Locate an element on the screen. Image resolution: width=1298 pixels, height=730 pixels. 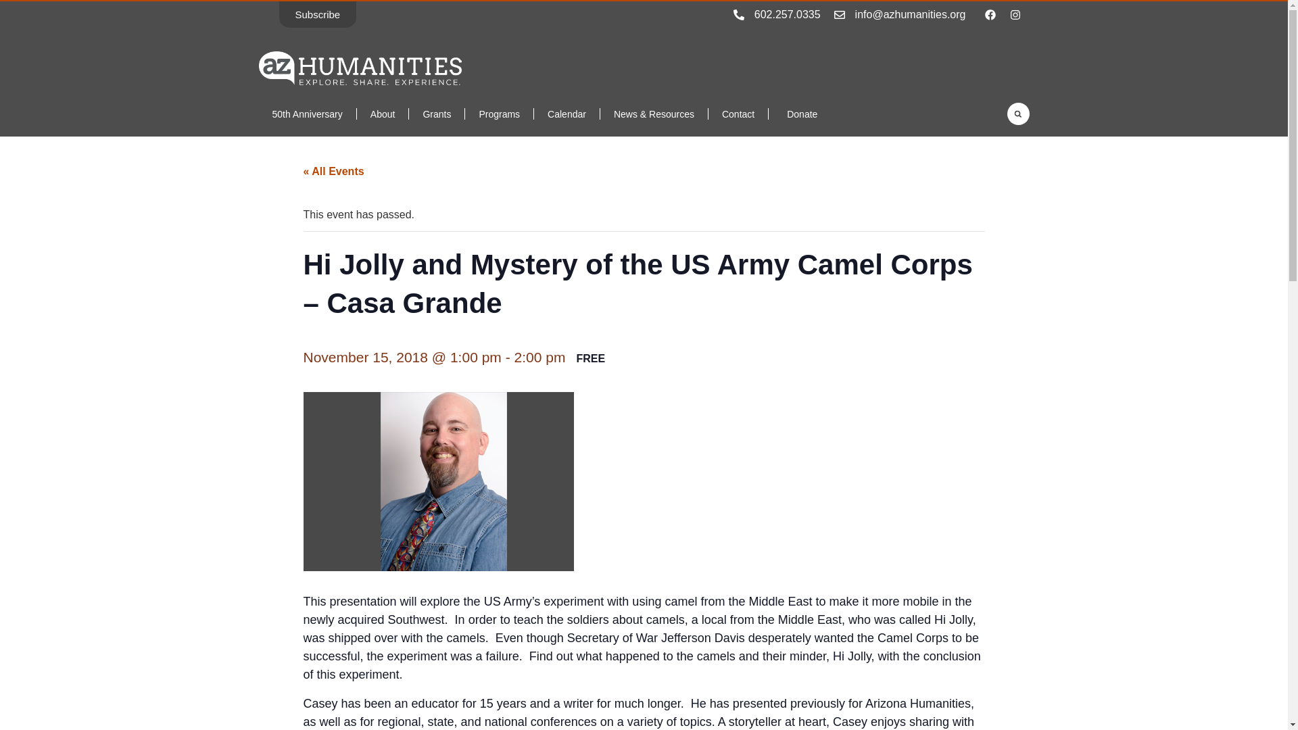
Subscribe is located at coordinates (317, 15).